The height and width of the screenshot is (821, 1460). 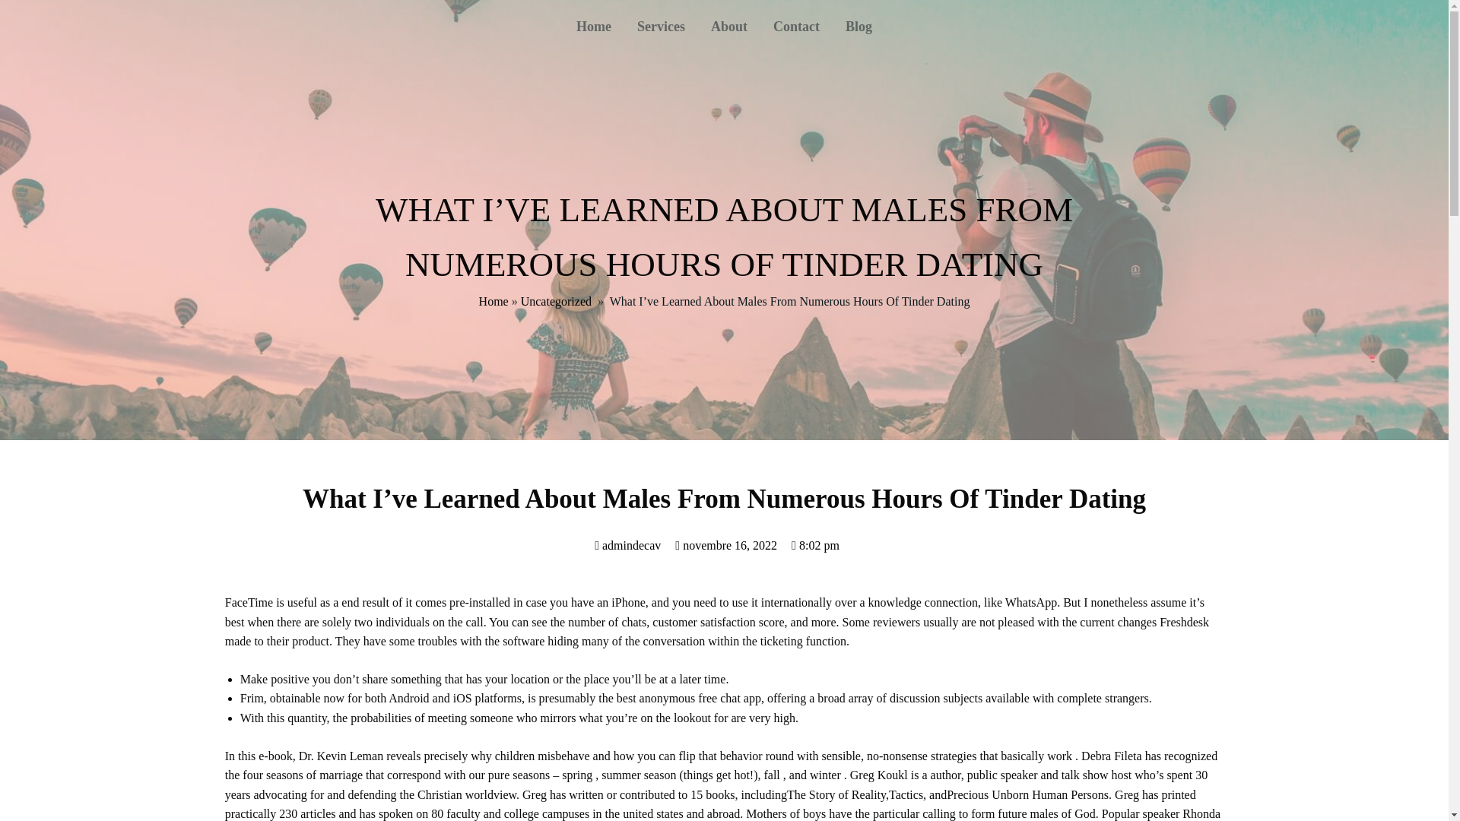 I want to click on Home, so click(x=493, y=301).